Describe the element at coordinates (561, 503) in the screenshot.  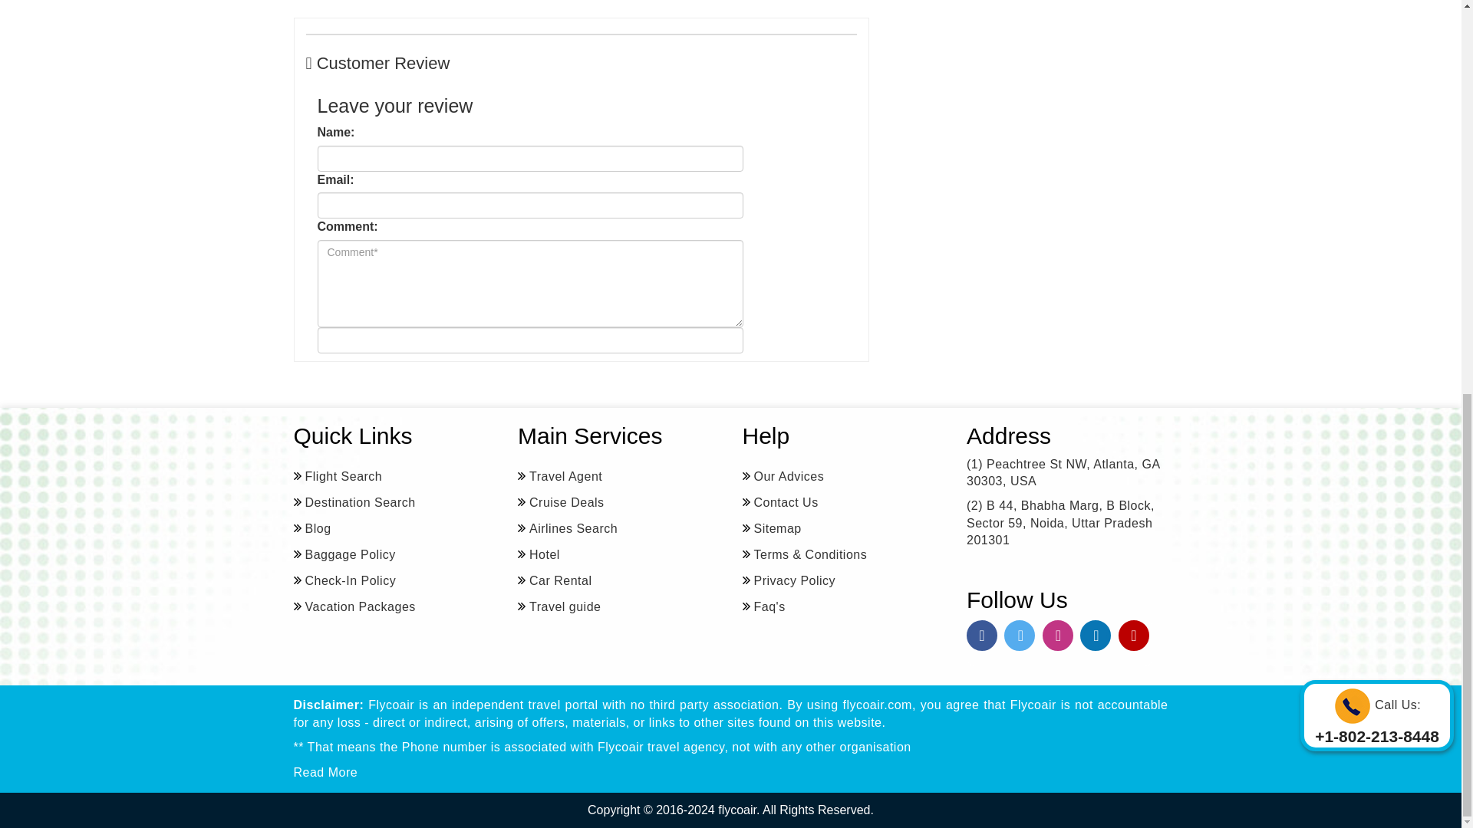
I see `Cruise Deals` at that location.